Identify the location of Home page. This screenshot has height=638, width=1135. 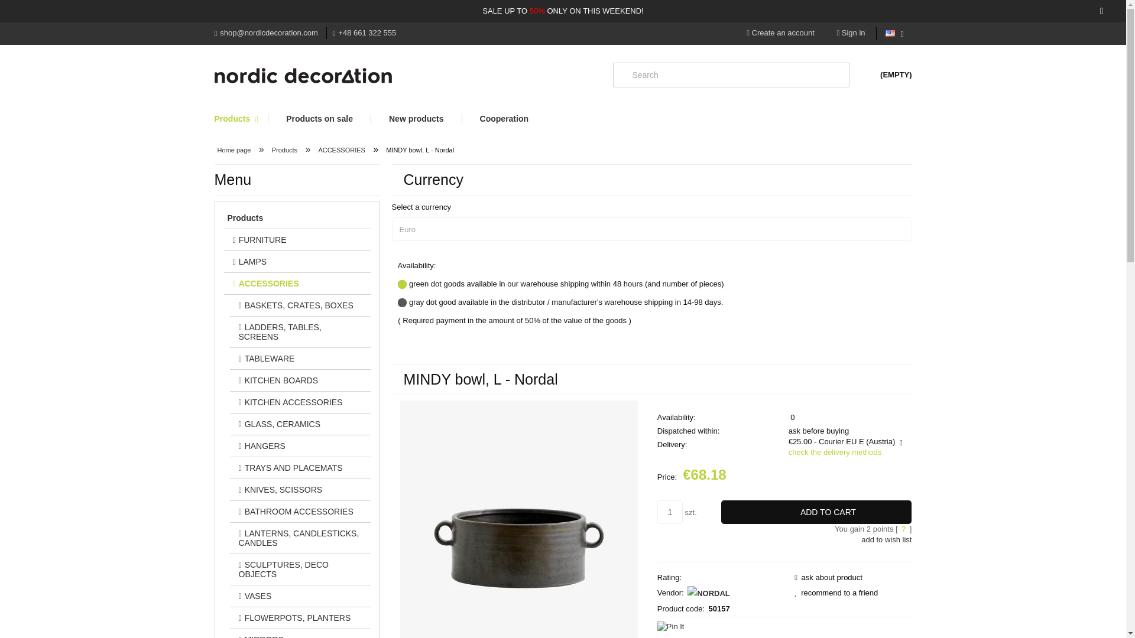
(303, 76).